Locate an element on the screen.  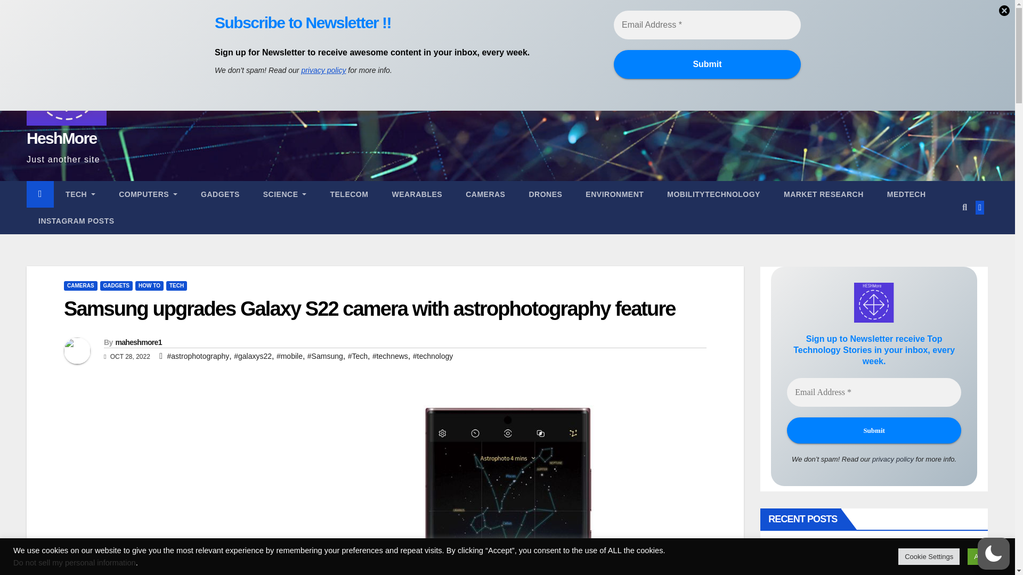
ENVIRONMENT is located at coordinates (615, 194).